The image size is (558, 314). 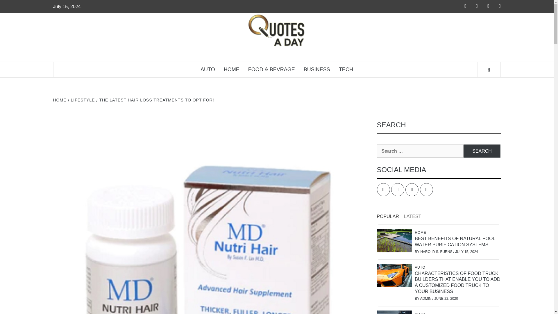 What do you see at coordinates (414, 217) in the screenshot?
I see `LATEST` at bounding box center [414, 217].